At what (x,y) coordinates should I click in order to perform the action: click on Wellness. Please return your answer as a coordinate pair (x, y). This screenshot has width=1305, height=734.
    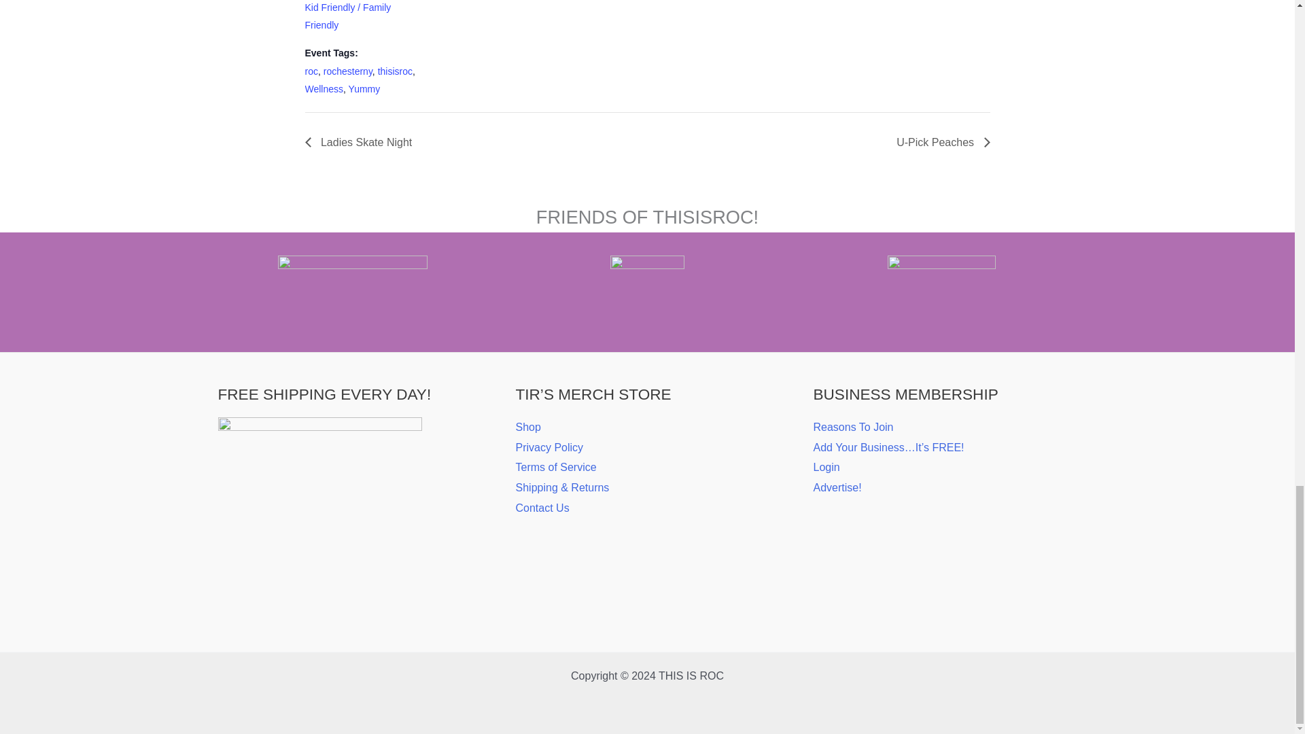
    Looking at the image, I should click on (324, 89).